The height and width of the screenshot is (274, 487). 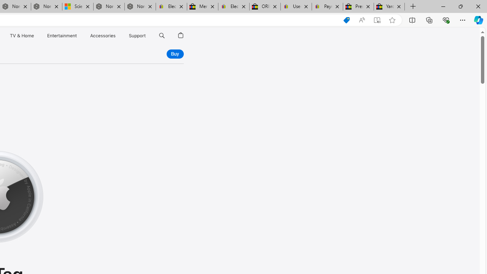 What do you see at coordinates (377, 20) in the screenshot?
I see `Enter Immersive Reader (F9)` at bounding box center [377, 20].